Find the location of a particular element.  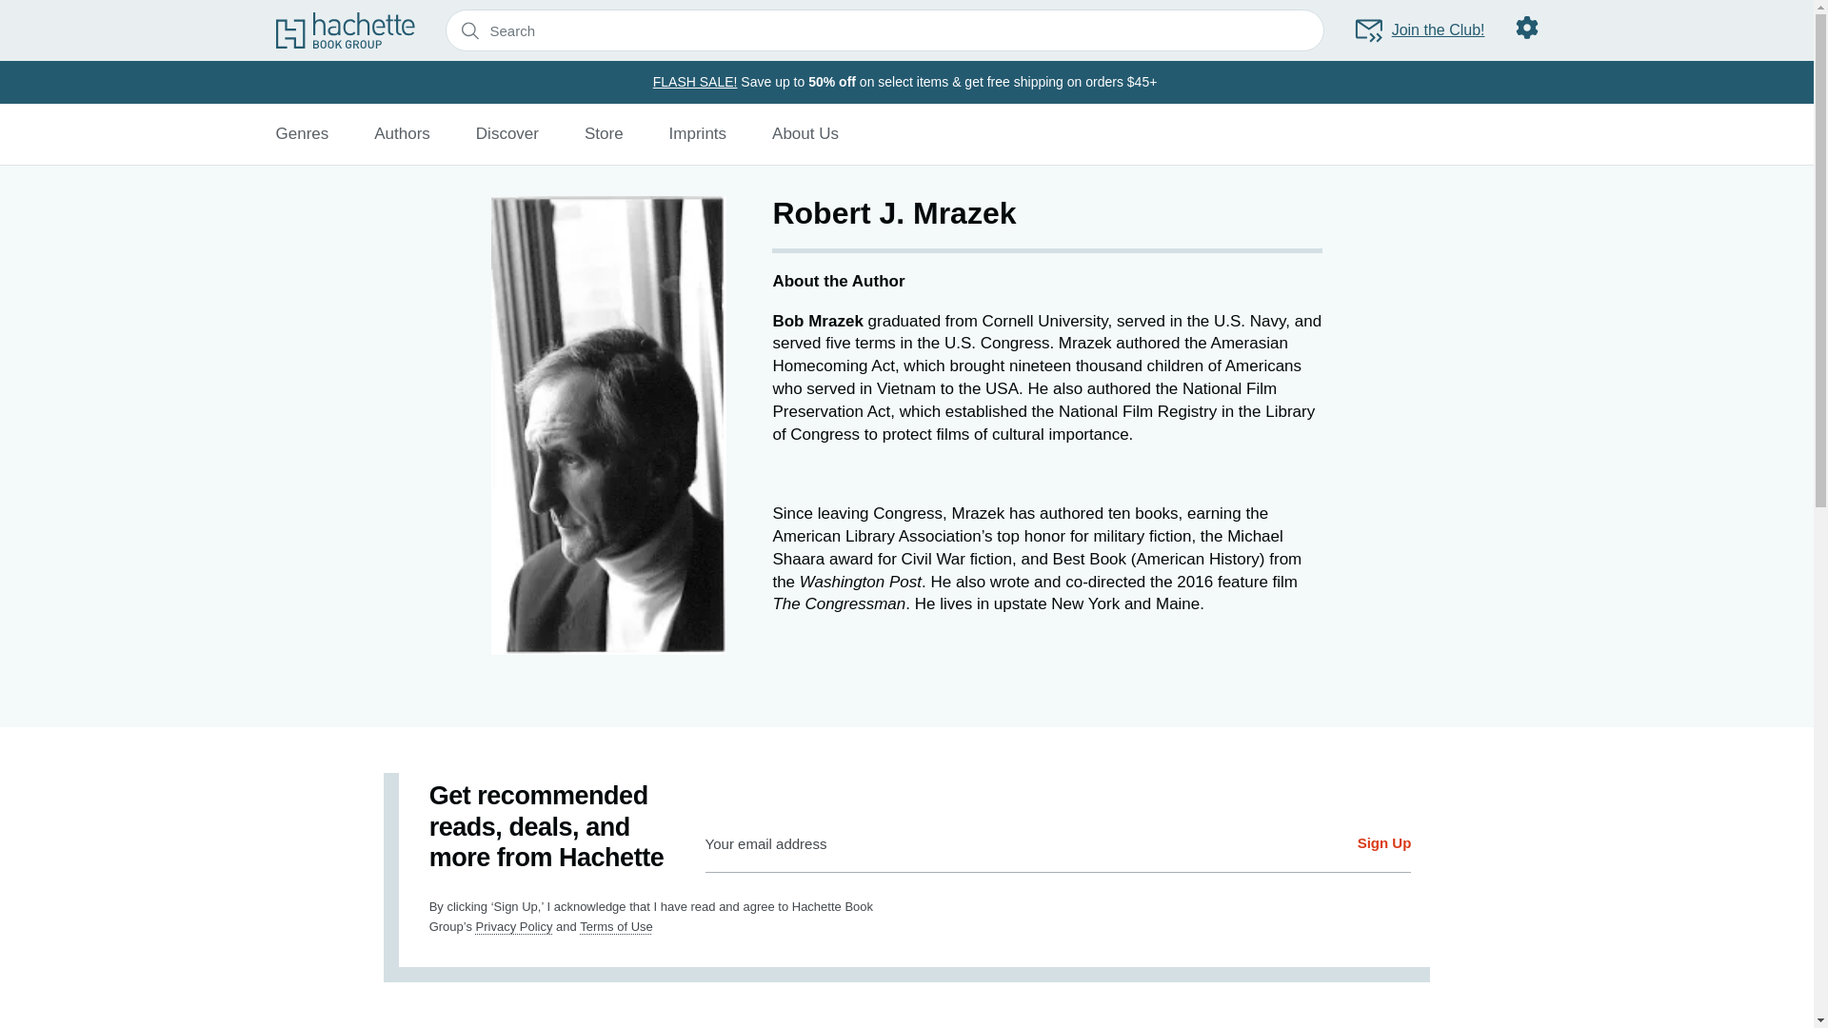

Join the Club! is located at coordinates (1419, 30).